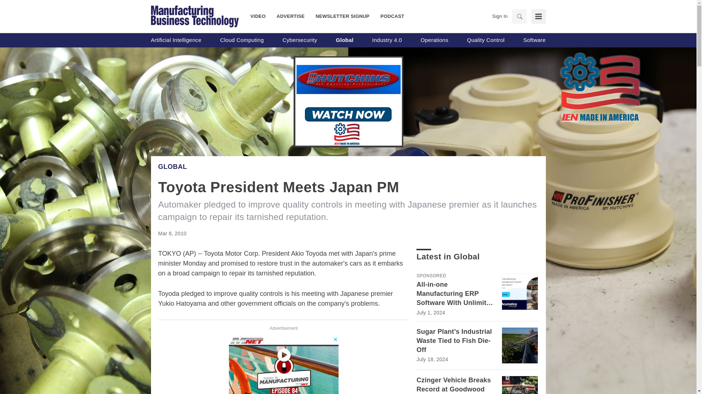 Image resolution: width=702 pixels, height=394 pixels. What do you see at coordinates (300, 40) in the screenshot?
I see `Cybersecurity` at bounding box center [300, 40].